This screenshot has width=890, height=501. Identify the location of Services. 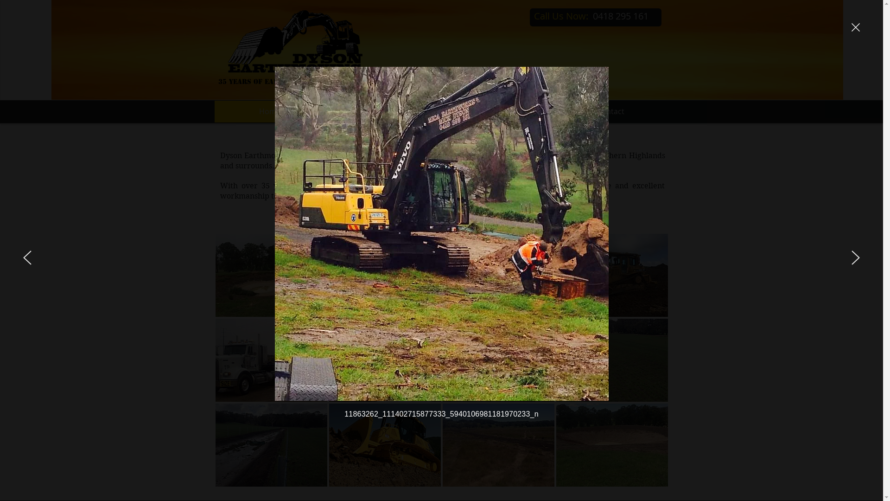
(494, 111).